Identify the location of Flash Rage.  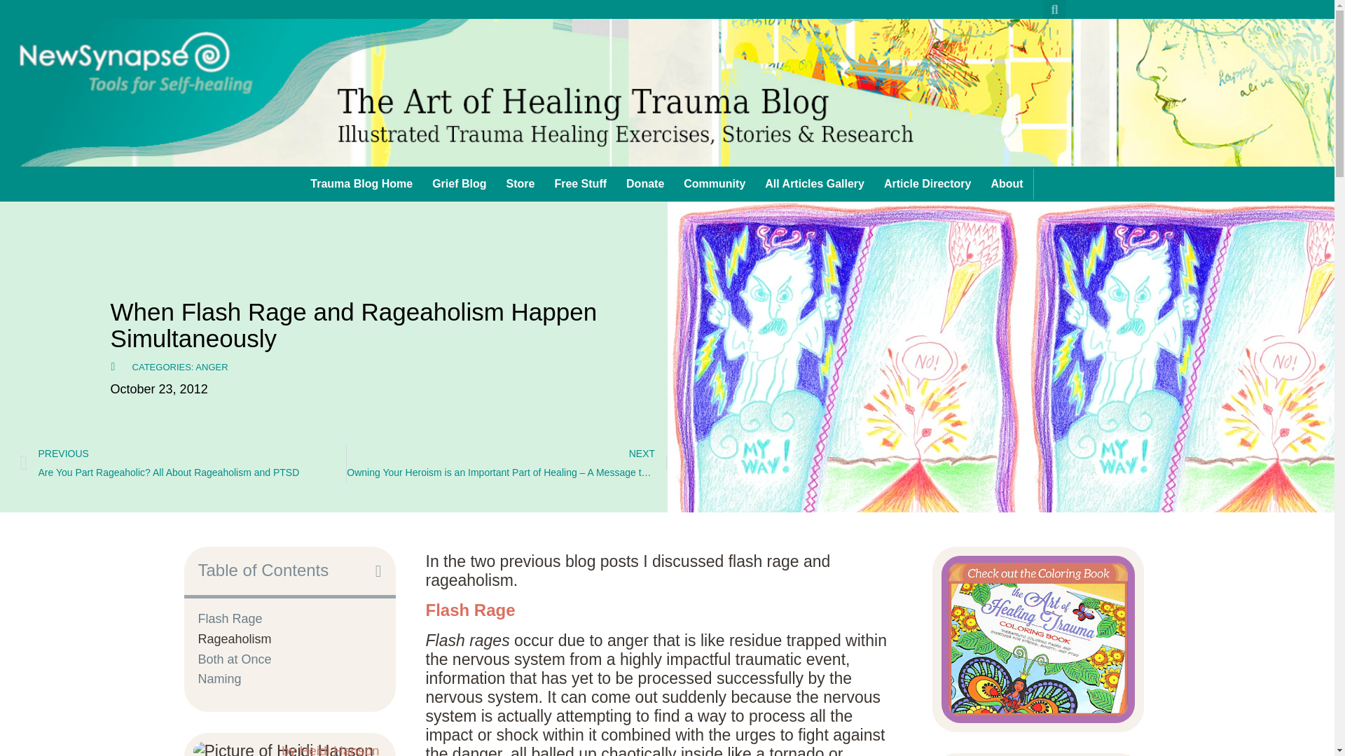
(230, 619).